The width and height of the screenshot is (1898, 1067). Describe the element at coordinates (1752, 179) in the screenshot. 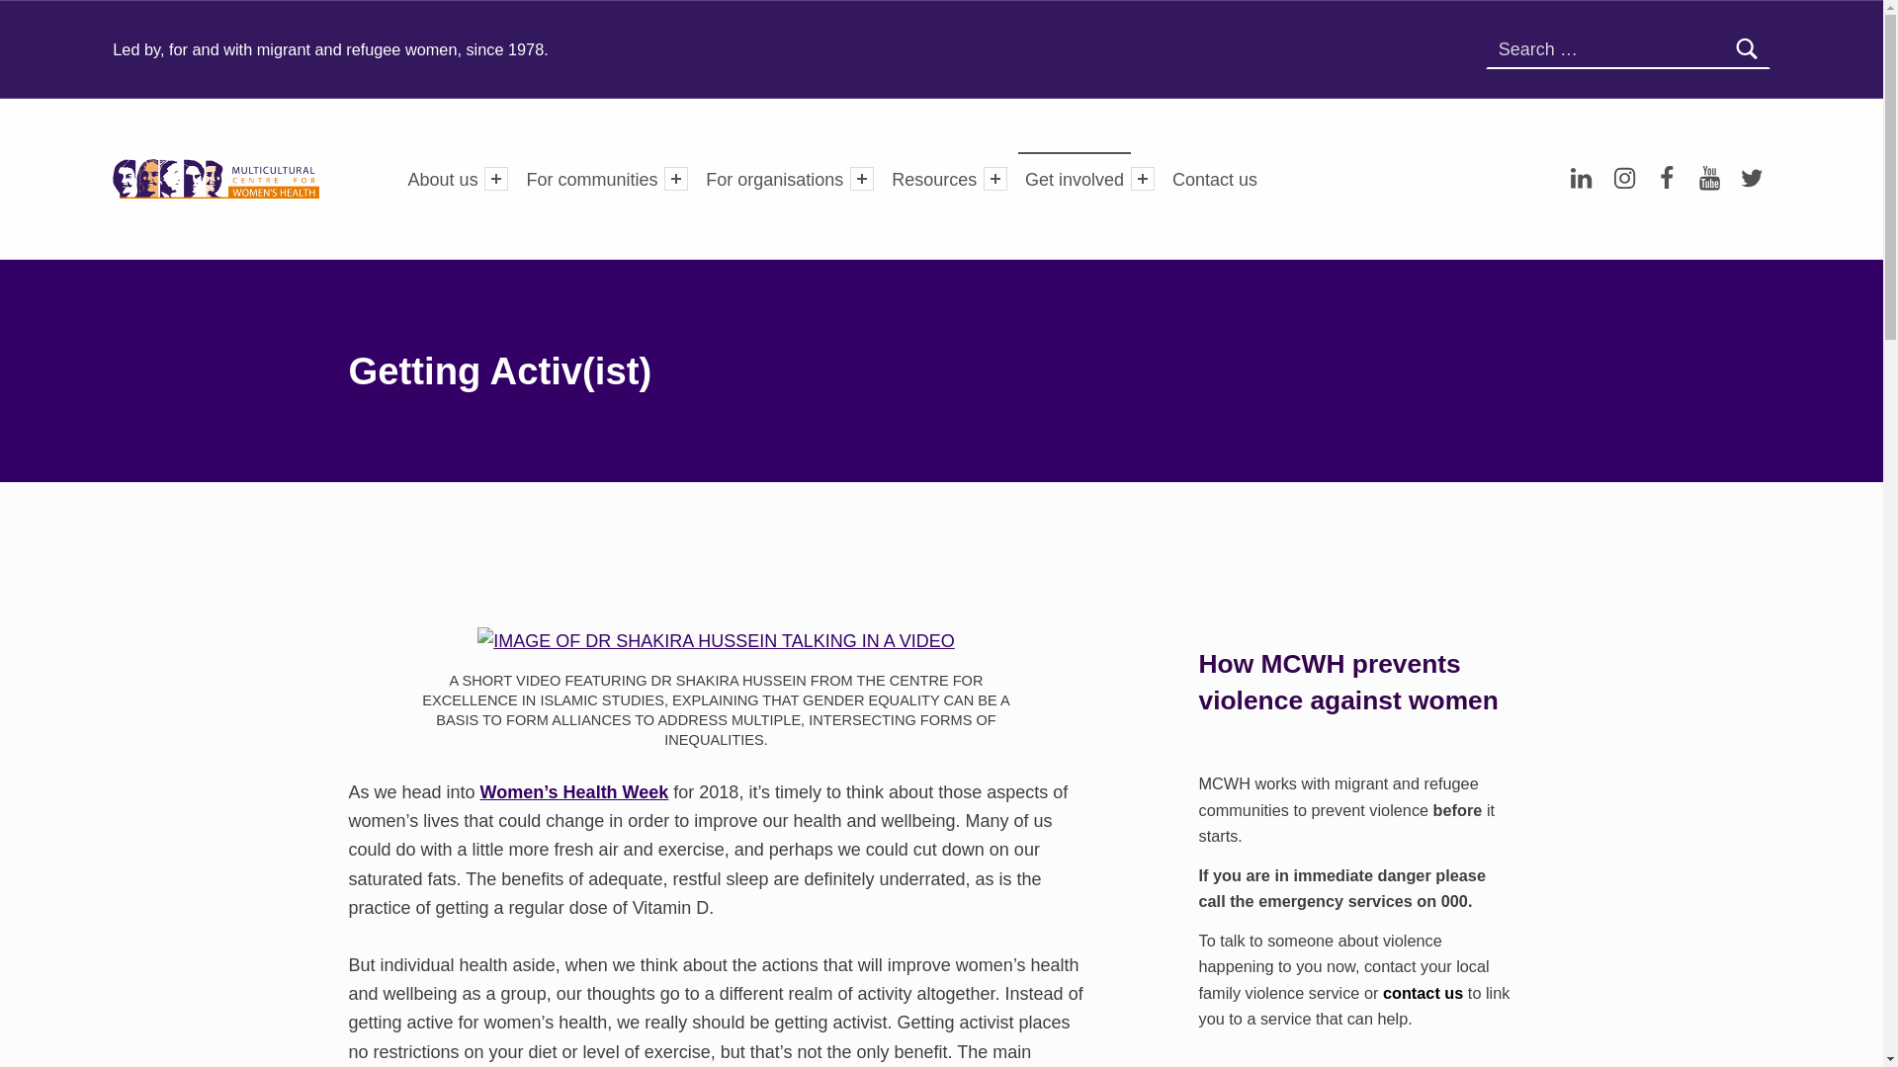

I see `MCWH on Twitter` at that location.